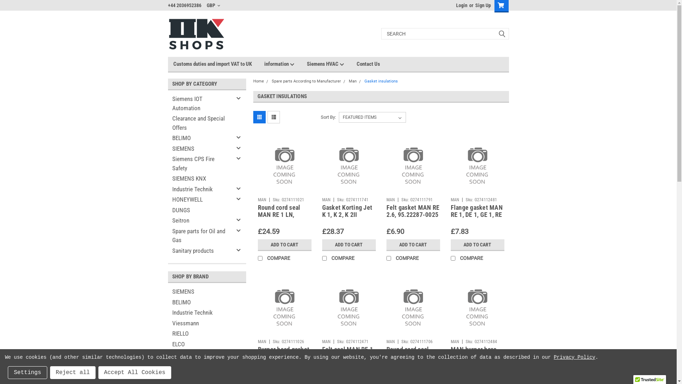 The image size is (682, 384). Describe the element at coordinates (201, 104) in the screenshot. I see `Siemens IOT Automation` at that location.